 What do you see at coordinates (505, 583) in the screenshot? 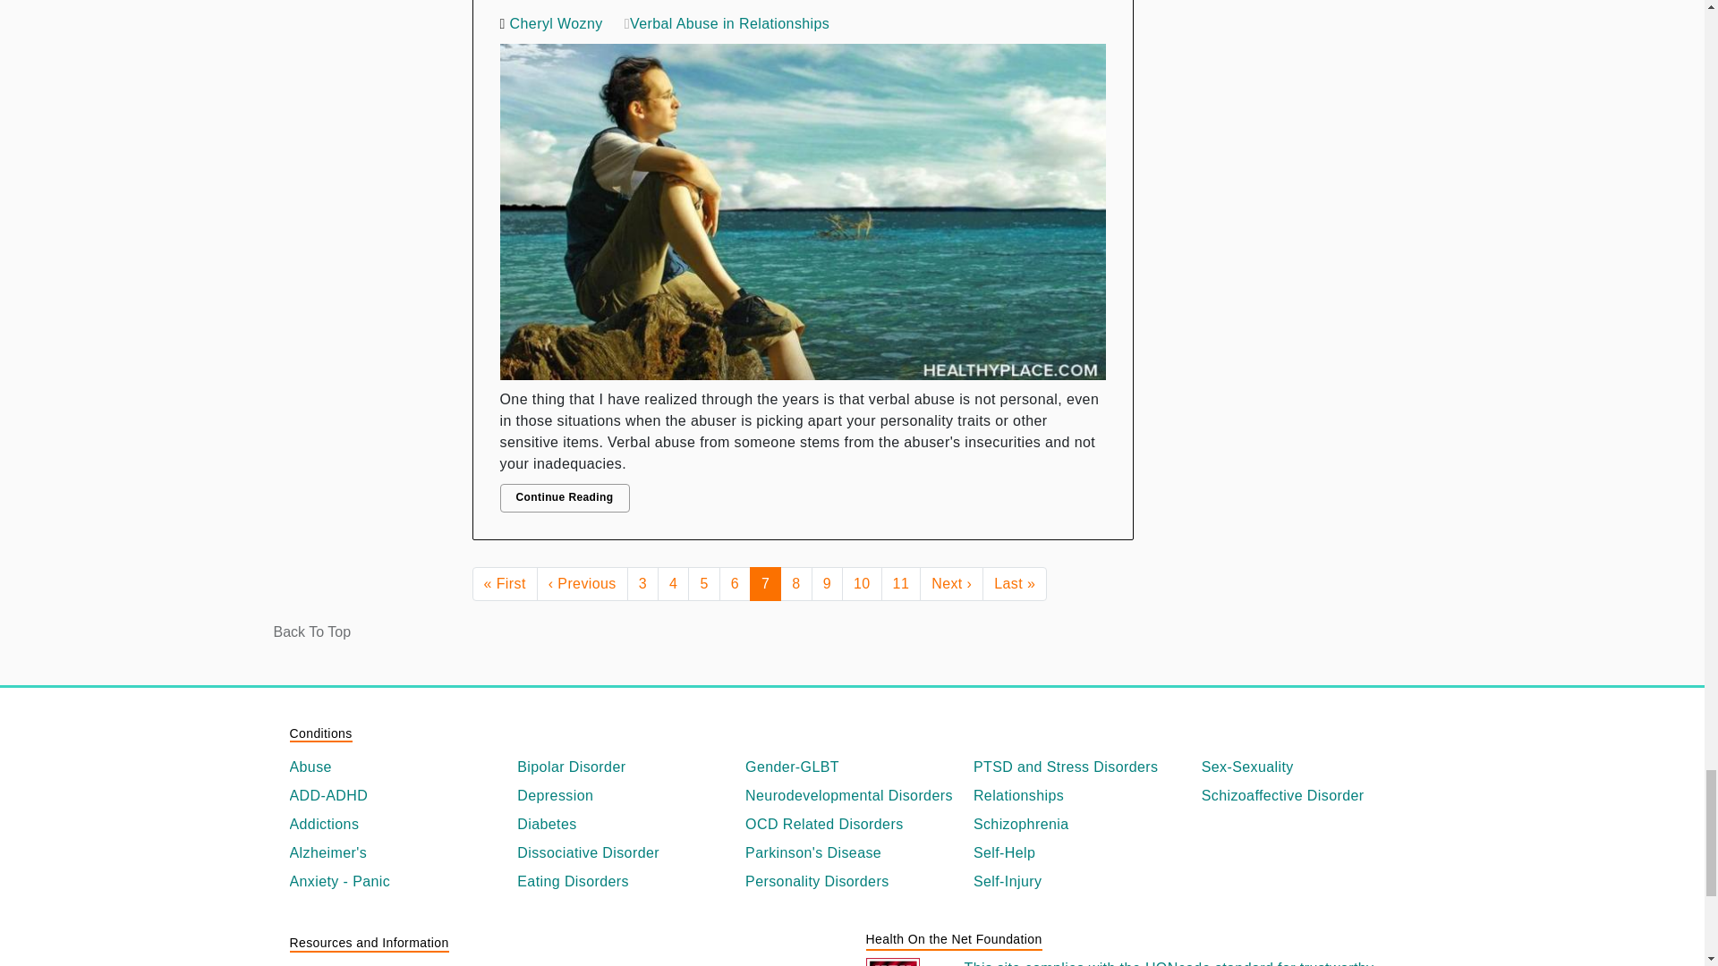
I see `Go to first page` at bounding box center [505, 583].